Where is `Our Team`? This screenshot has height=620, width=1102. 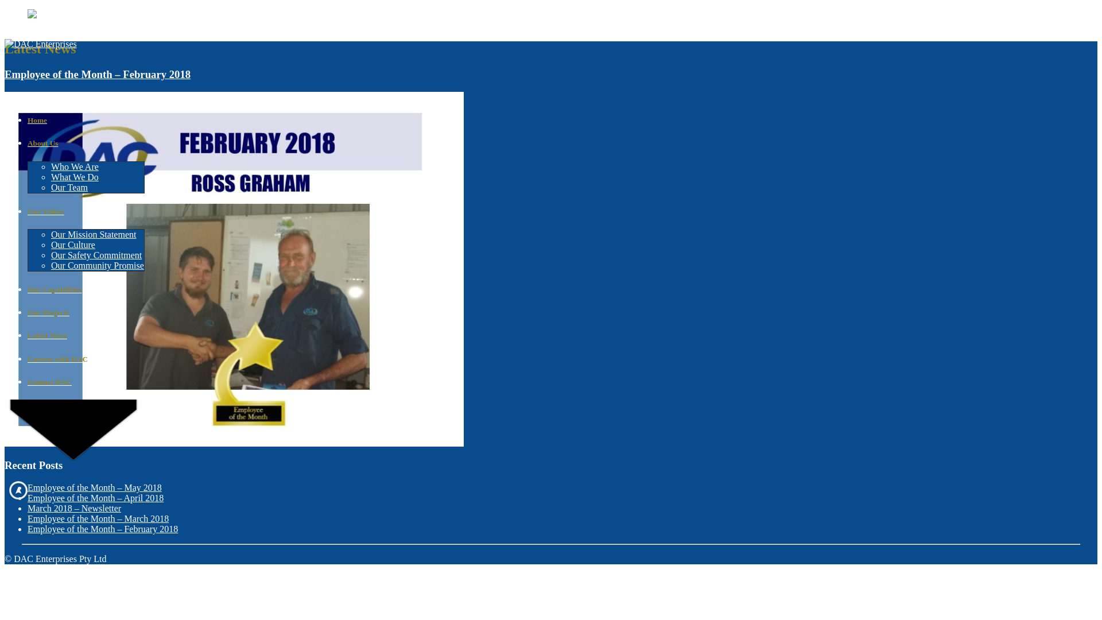
Our Team is located at coordinates (69, 187).